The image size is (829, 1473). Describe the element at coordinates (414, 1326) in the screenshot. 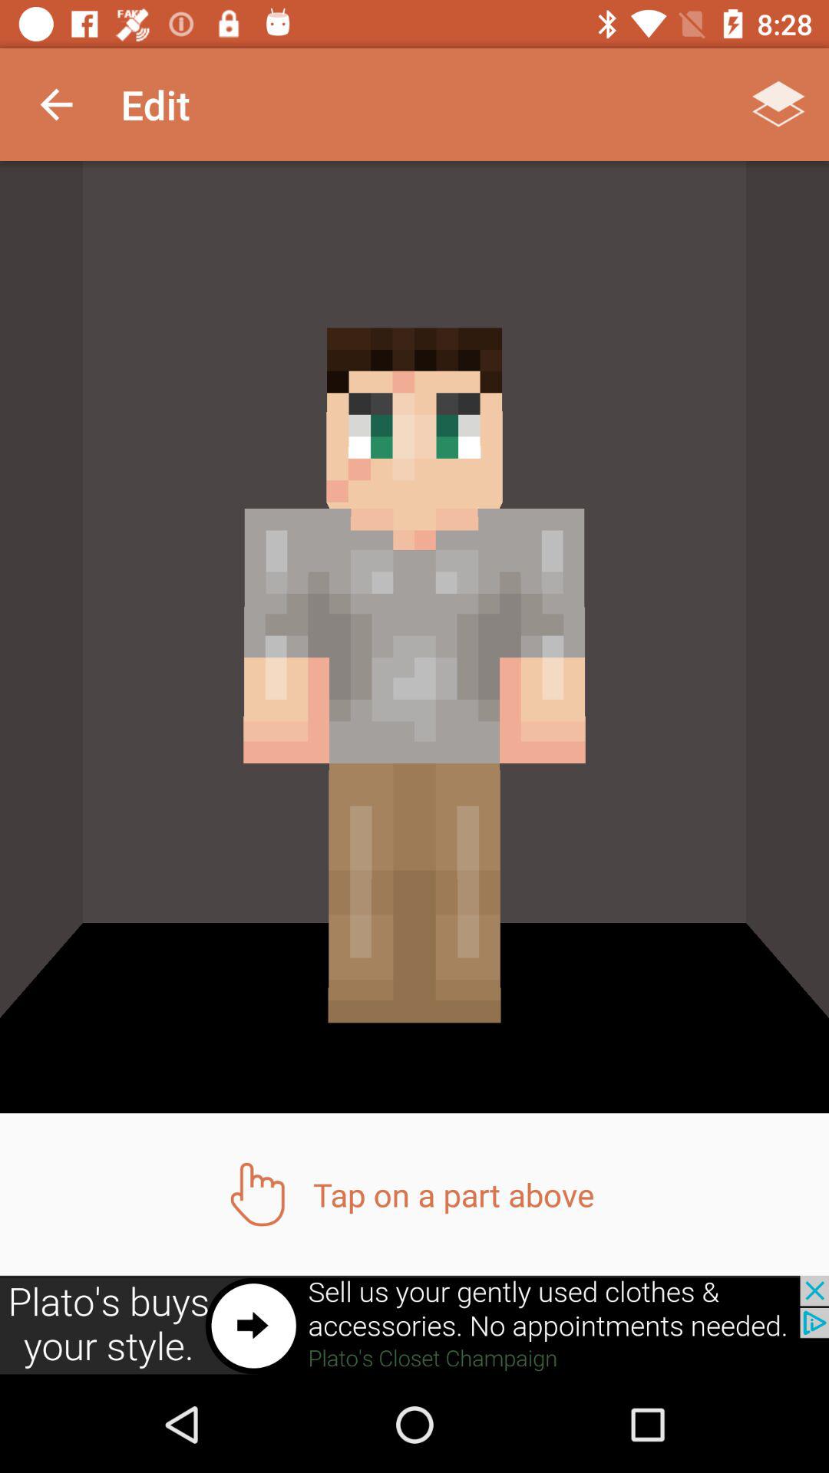

I see `advertisement` at that location.